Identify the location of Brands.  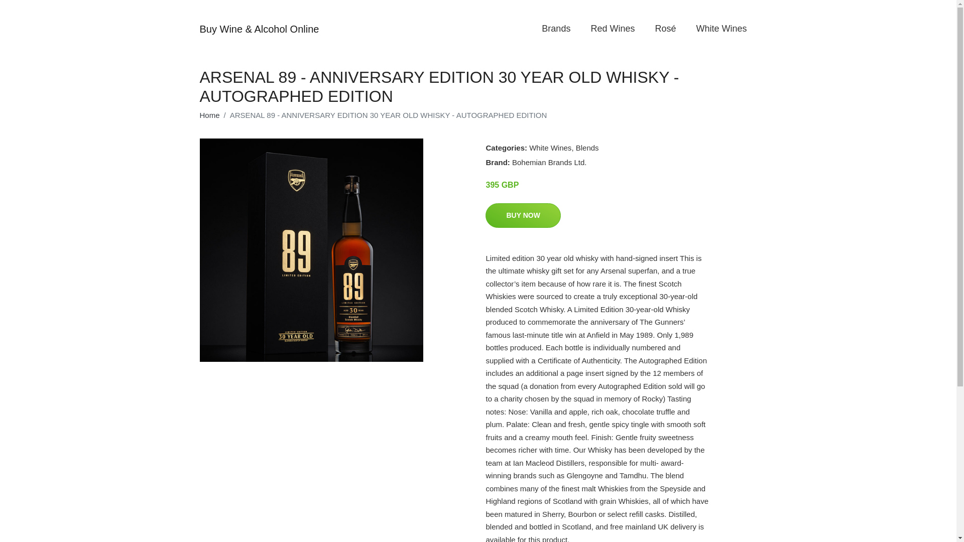
(556, 28).